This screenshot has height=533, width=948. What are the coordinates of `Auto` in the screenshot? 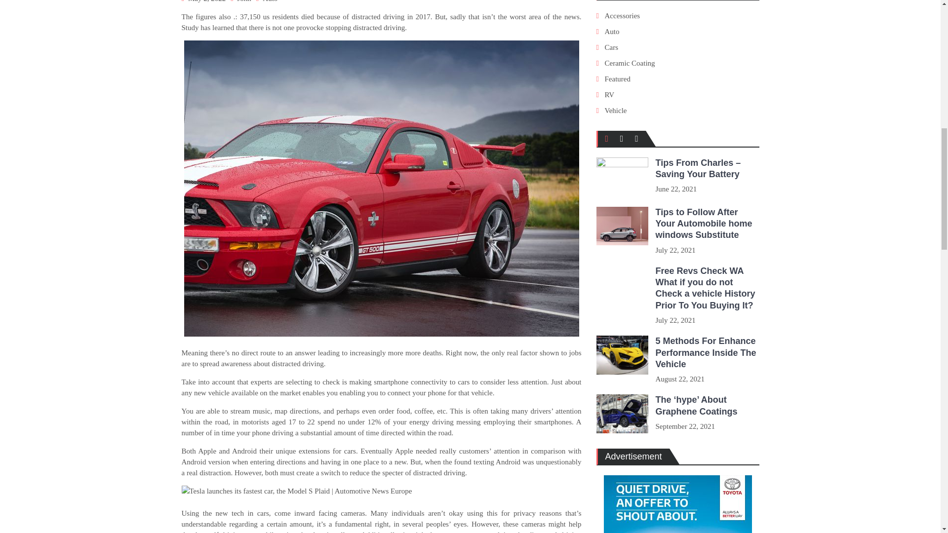 It's located at (270, 1).